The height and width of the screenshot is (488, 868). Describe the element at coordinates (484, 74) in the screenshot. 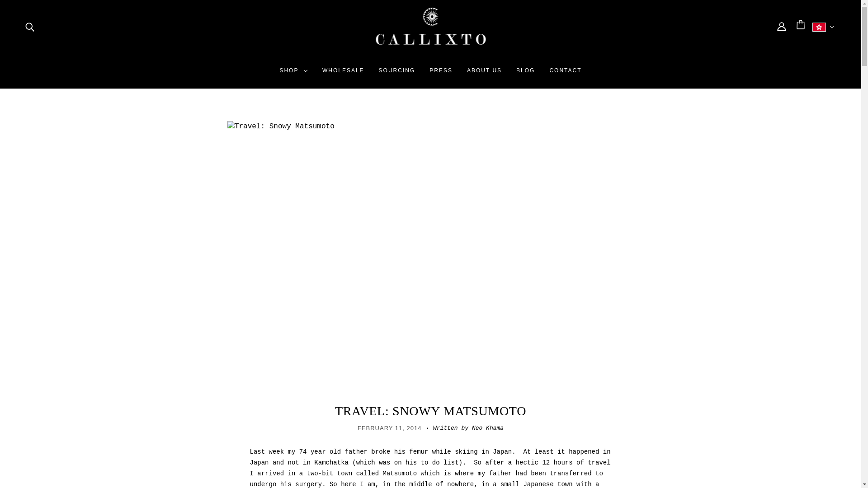

I see `ABOUT US` at that location.